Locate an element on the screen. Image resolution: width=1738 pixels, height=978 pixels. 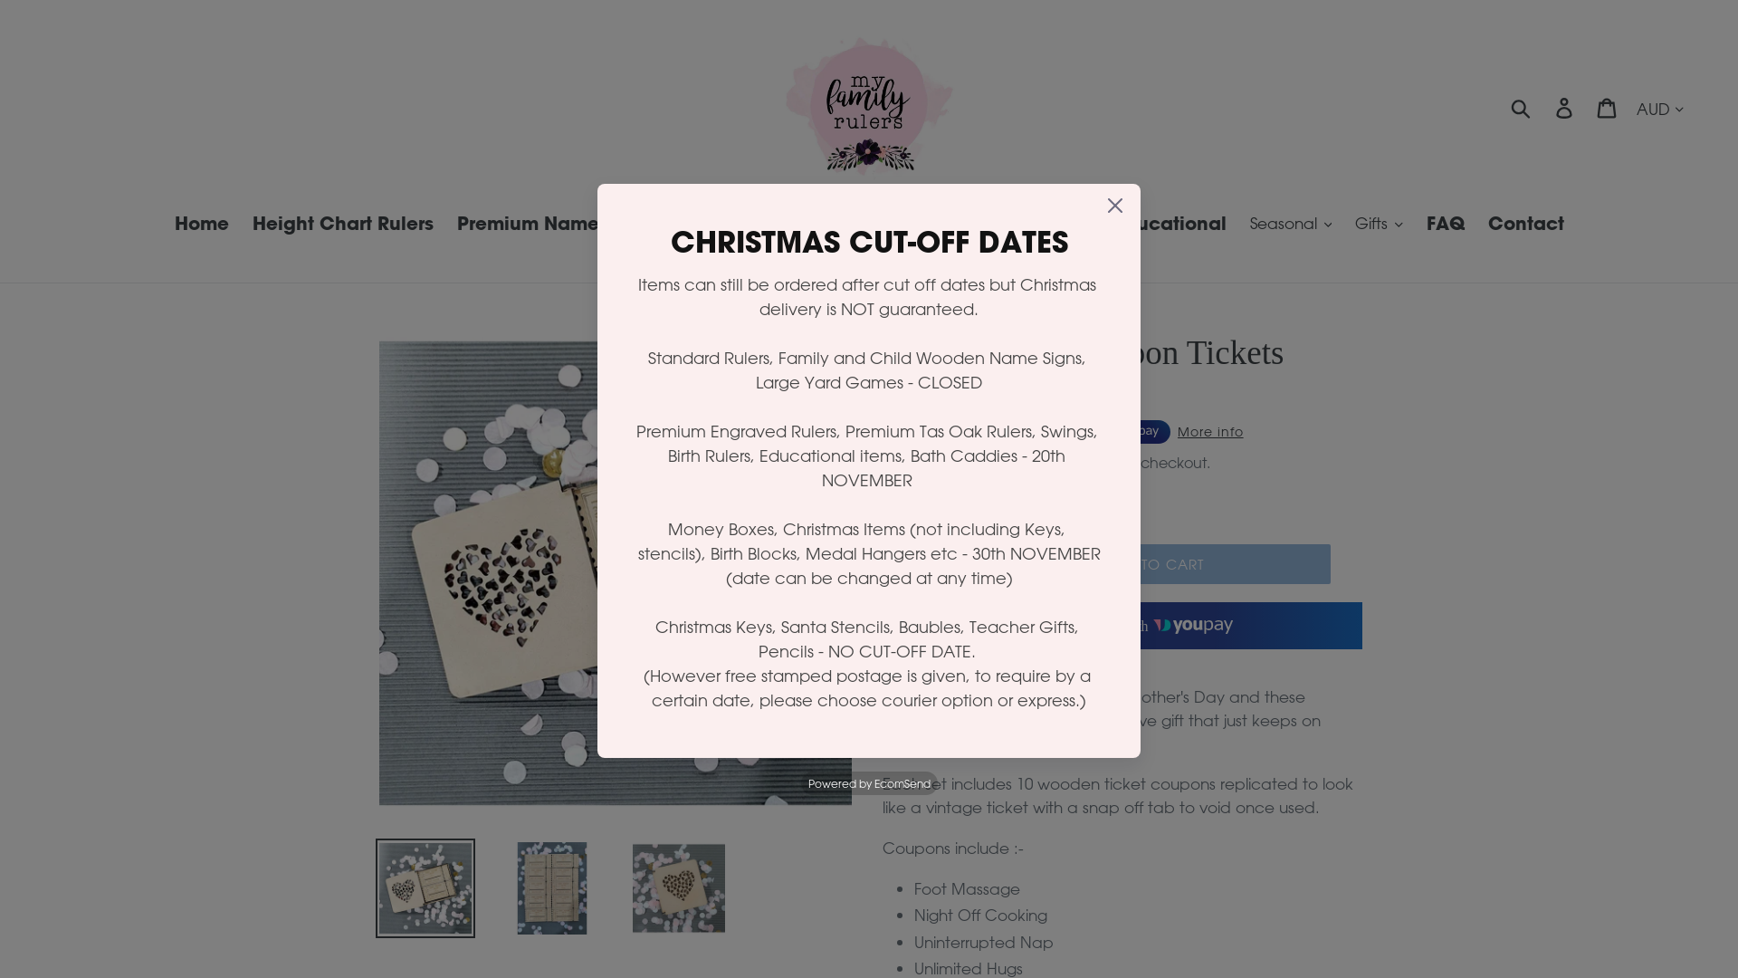
Premium Name Signs is located at coordinates (554, 225).